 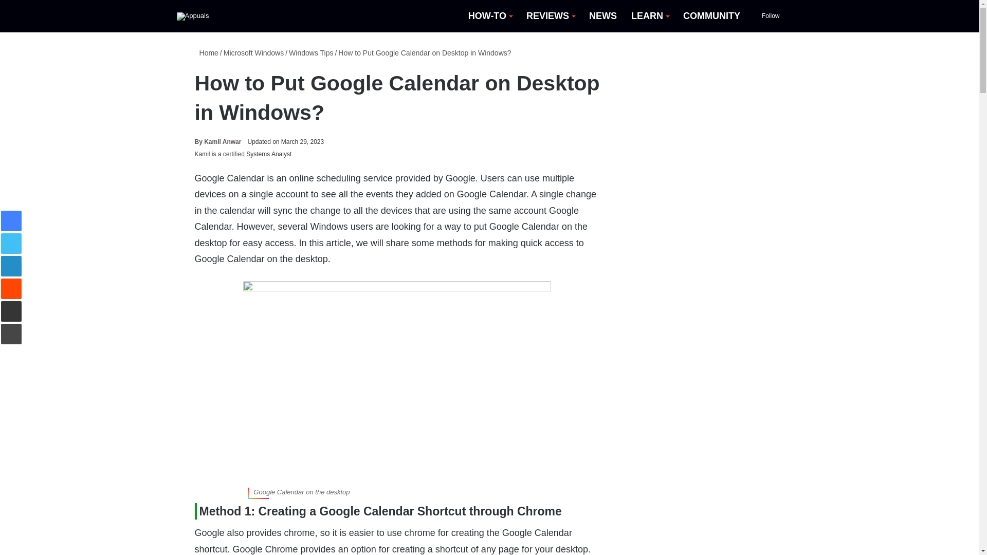 I want to click on Share via Email, so click(x=11, y=311).